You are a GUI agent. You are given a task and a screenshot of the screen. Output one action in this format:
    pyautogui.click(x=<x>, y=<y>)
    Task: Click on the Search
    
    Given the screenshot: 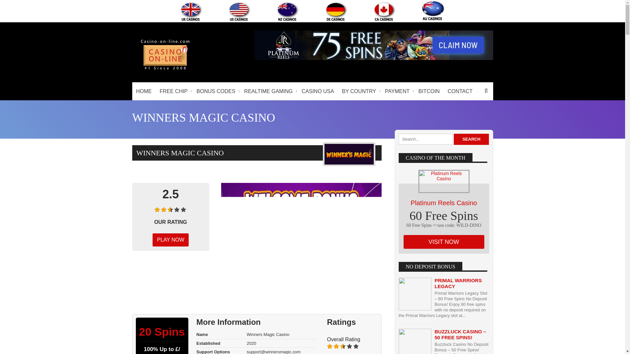 What is the action you would take?
    pyautogui.click(x=471, y=139)
    